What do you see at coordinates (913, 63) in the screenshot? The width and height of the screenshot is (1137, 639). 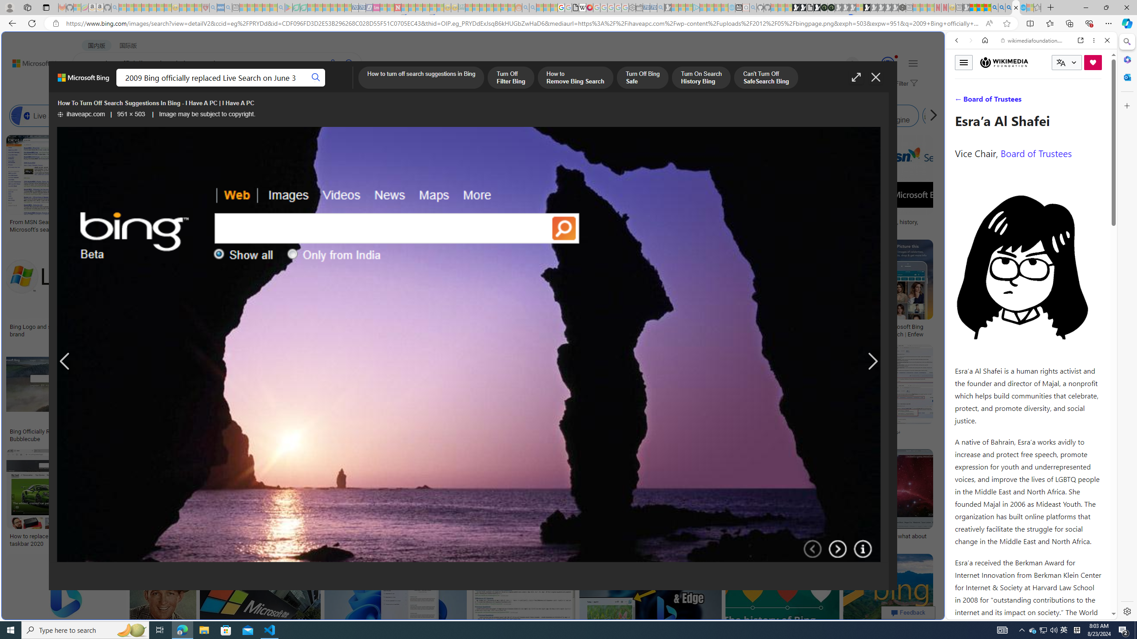 I see `Settings and quick links` at bounding box center [913, 63].